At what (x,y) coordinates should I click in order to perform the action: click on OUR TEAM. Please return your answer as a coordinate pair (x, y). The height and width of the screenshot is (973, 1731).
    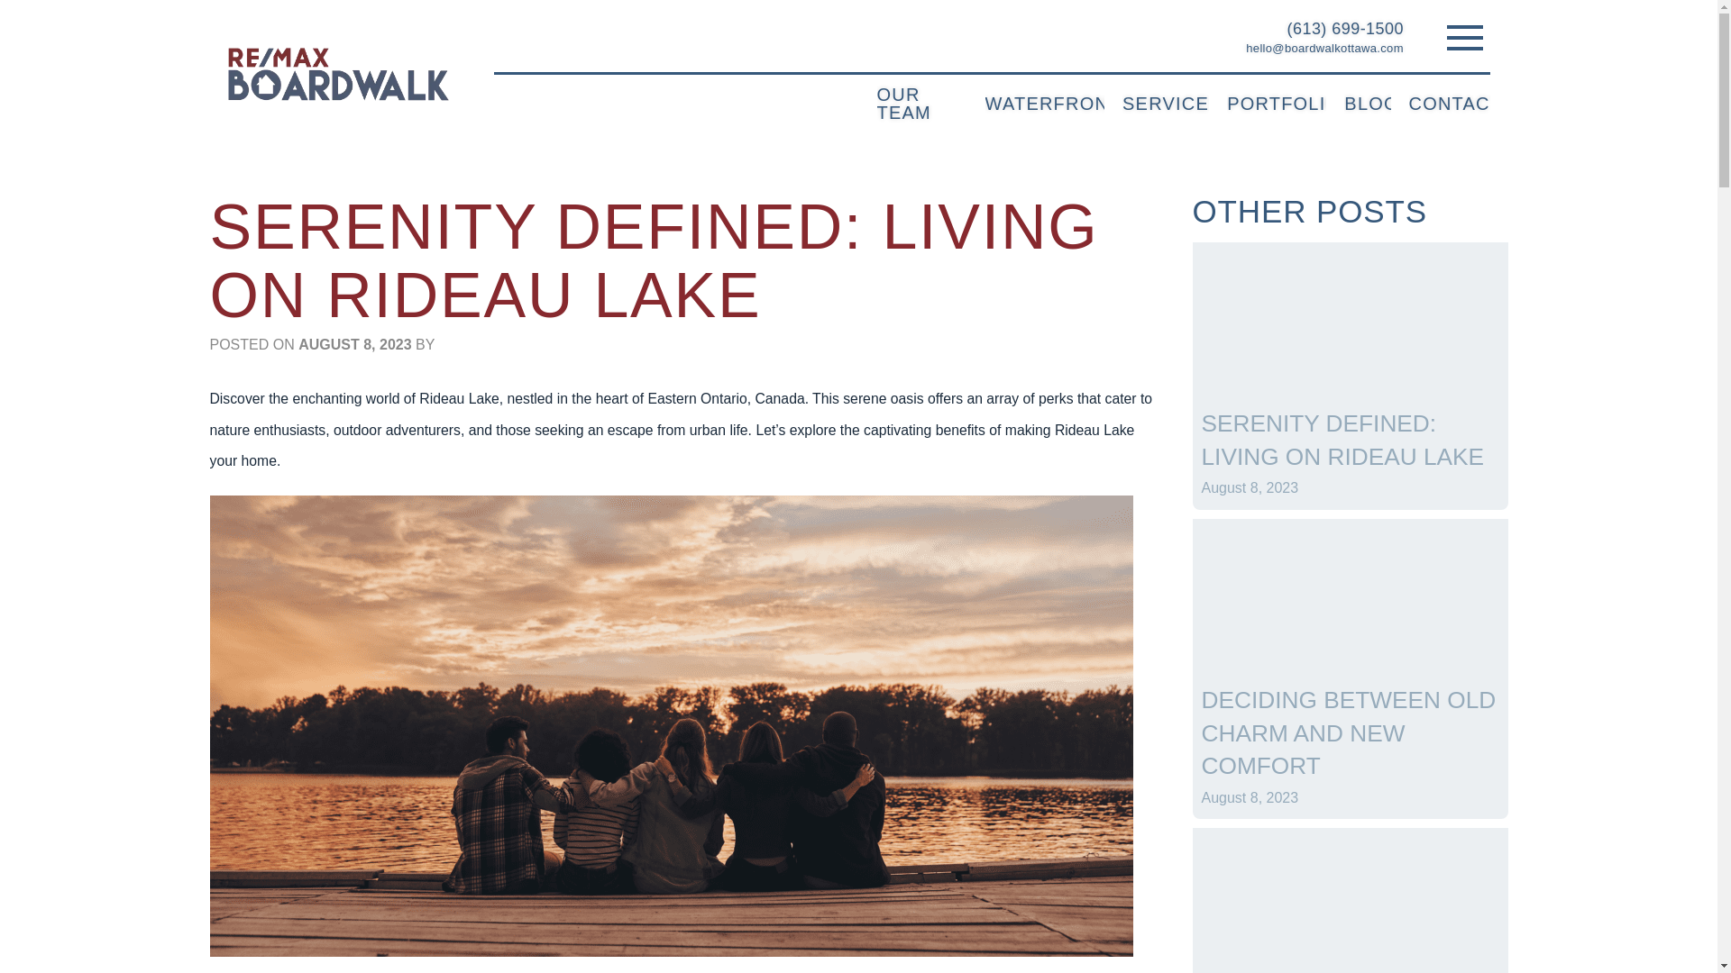
    Looking at the image, I should click on (920, 100).